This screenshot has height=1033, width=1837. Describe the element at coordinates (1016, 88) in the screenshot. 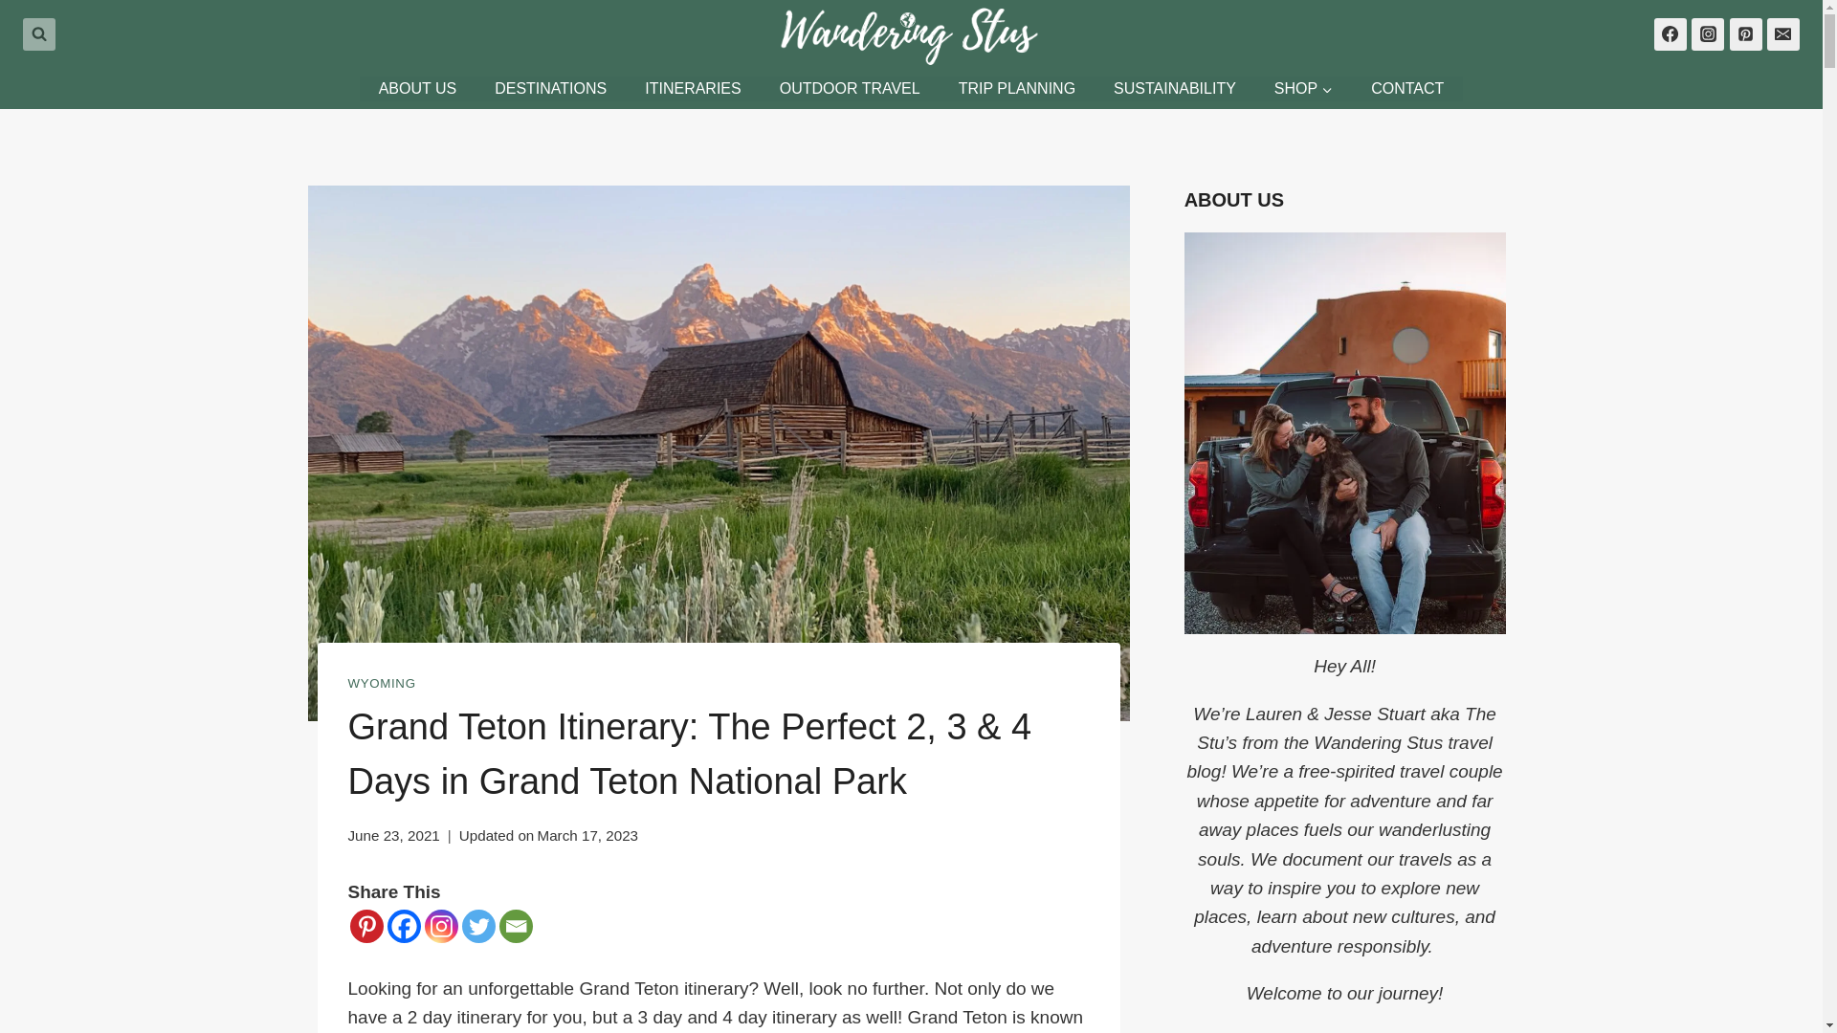

I see `TRIP PLANNING` at that location.